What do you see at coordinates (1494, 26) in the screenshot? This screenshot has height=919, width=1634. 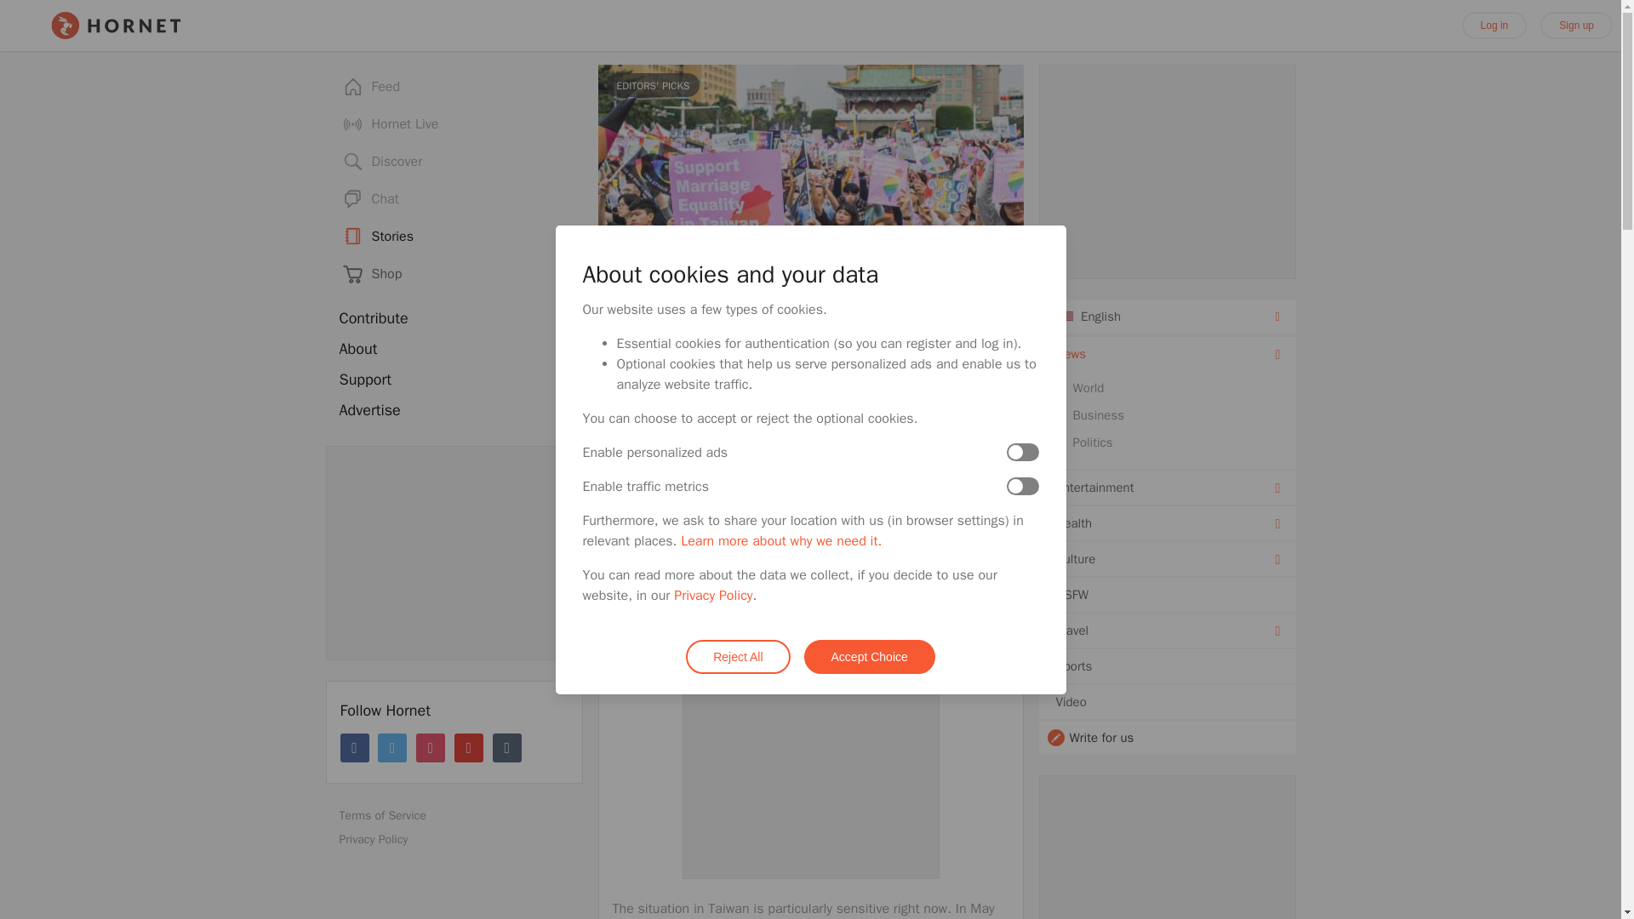 I see `Log in` at bounding box center [1494, 26].